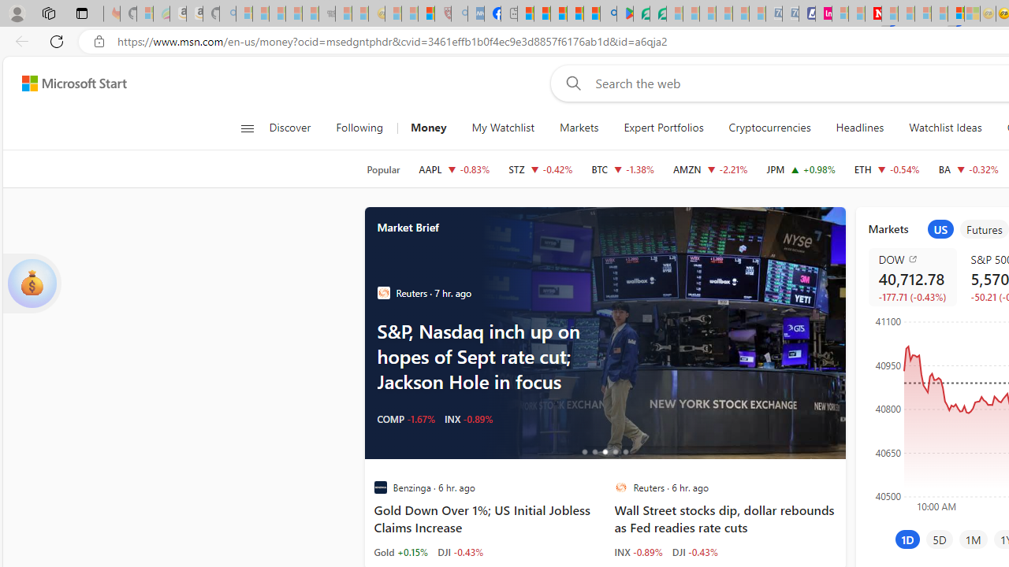  Describe the element at coordinates (973, 539) in the screenshot. I see `1M` at that location.